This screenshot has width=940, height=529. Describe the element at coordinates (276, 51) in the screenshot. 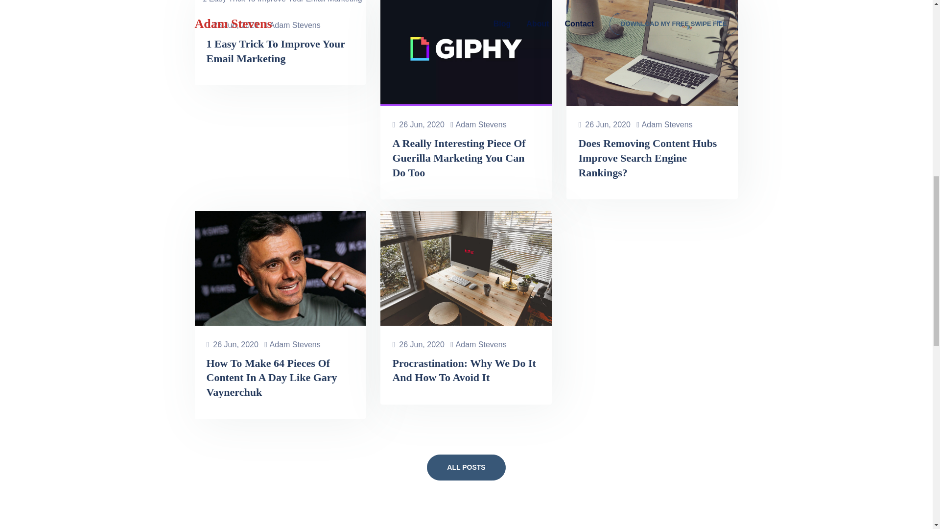

I see `1 Easy Trick To Improve Your Email Marketing` at that location.